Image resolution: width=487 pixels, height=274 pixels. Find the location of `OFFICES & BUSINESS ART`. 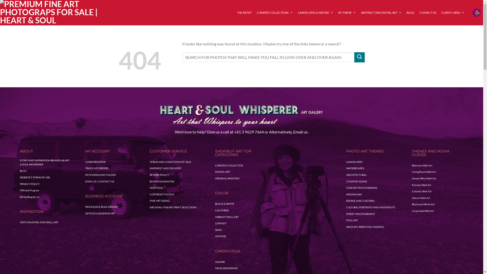

OFFICES & BUSINESS ART is located at coordinates (100, 213).